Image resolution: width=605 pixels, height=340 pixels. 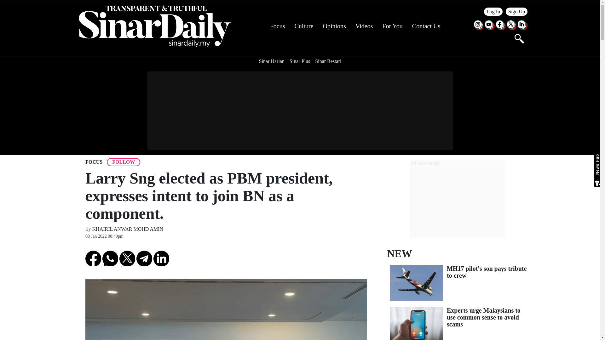 I want to click on signup, so click(x=517, y=11).